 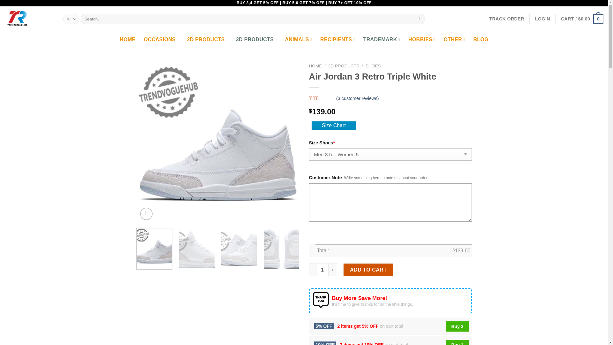 What do you see at coordinates (127, 40) in the screenshot?
I see `HOME` at bounding box center [127, 40].